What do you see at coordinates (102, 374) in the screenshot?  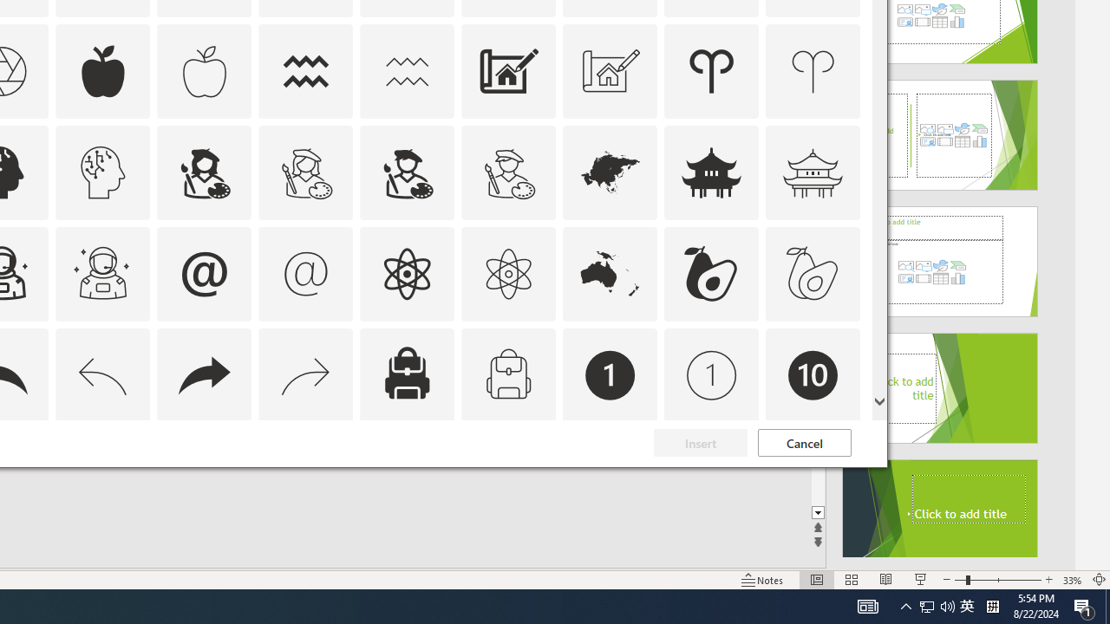 I see `AutomationID: Icons_Back_LTR_M` at bounding box center [102, 374].